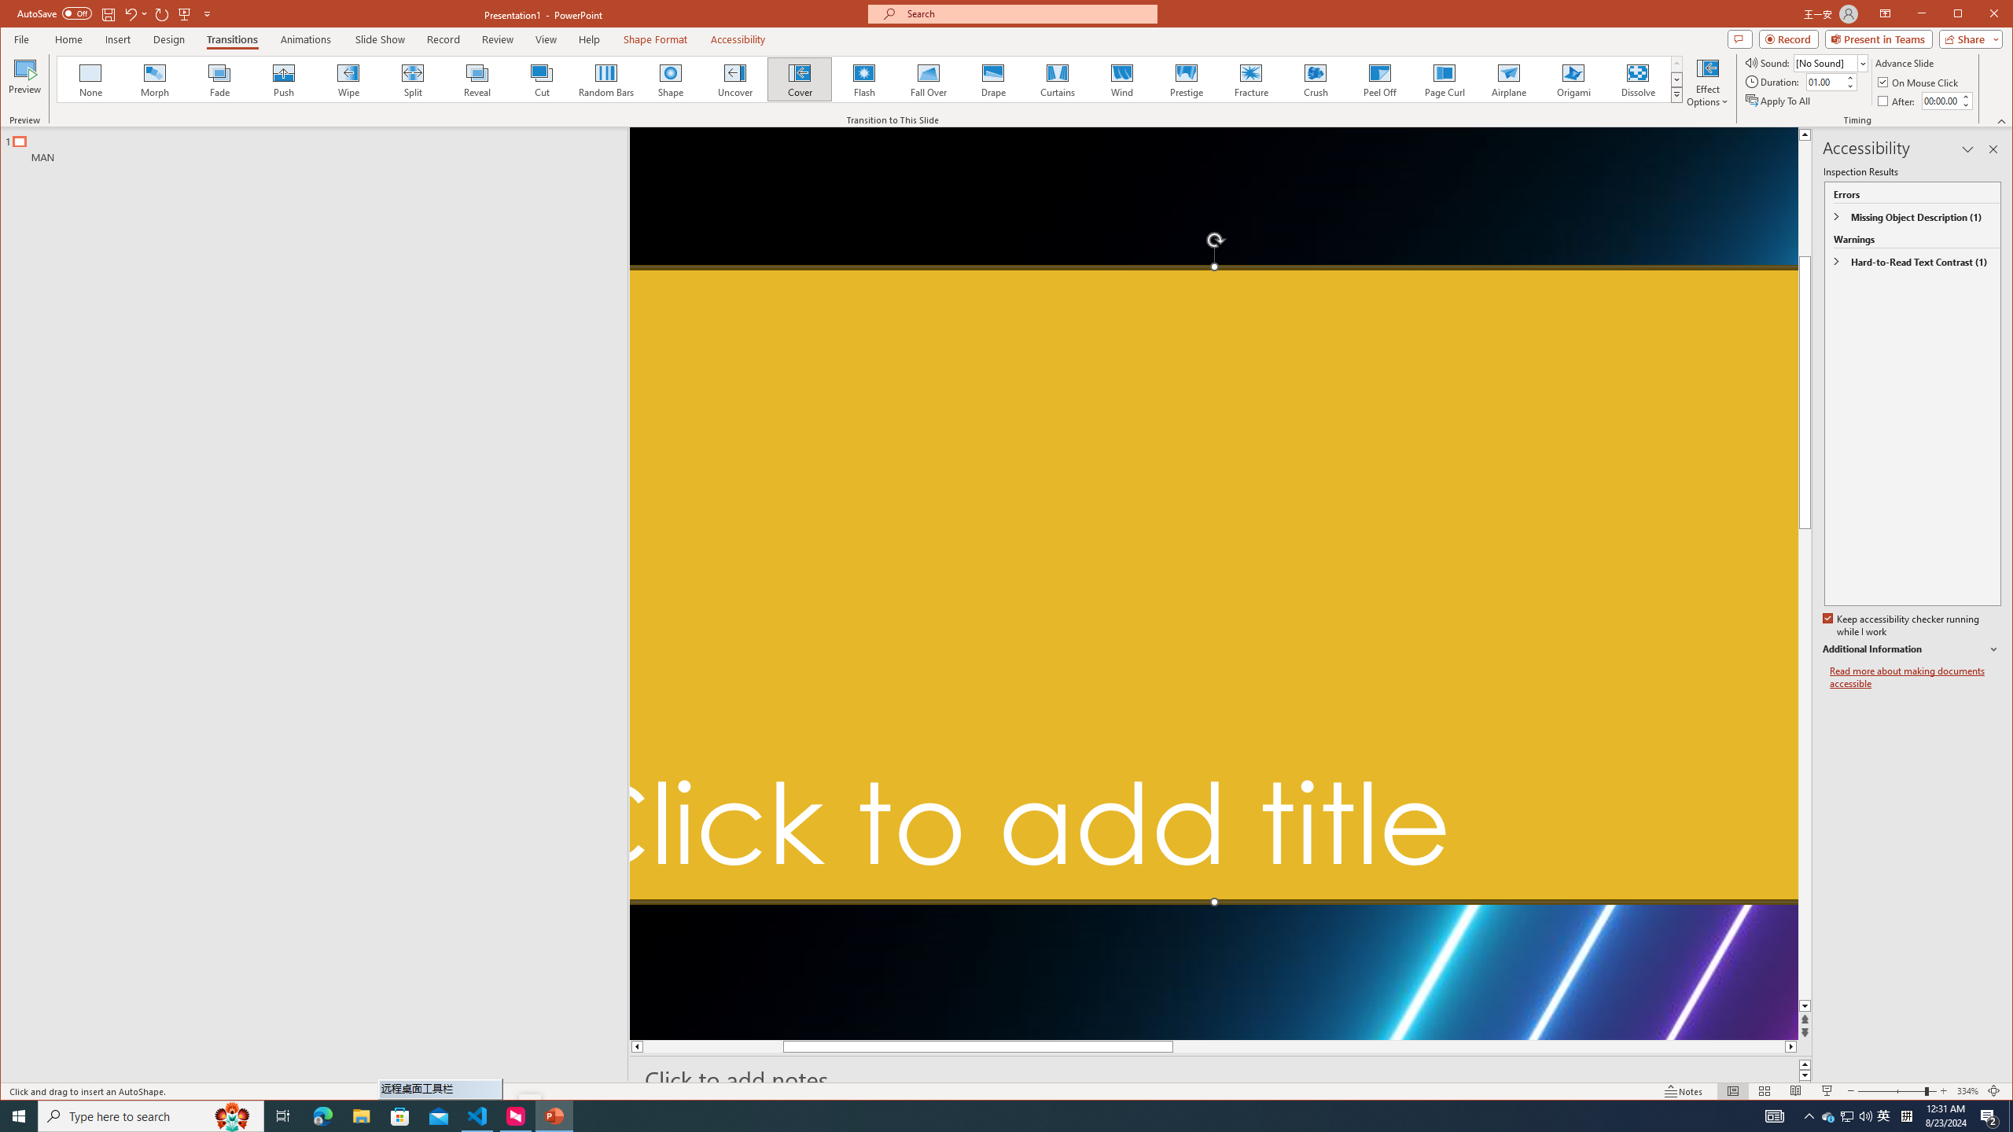  What do you see at coordinates (1057, 79) in the screenshot?
I see `Curtains` at bounding box center [1057, 79].